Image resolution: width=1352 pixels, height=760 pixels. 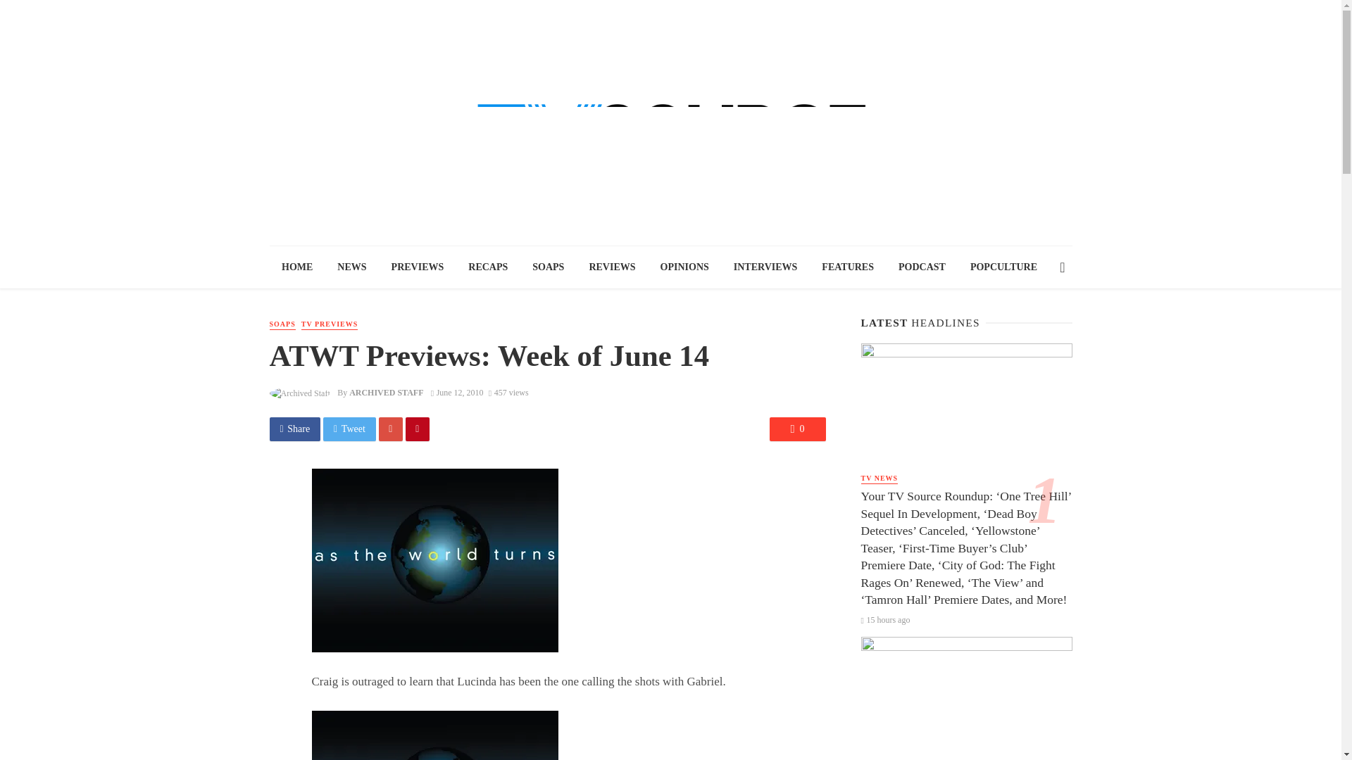 I want to click on Share on Pinterest, so click(x=418, y=429).